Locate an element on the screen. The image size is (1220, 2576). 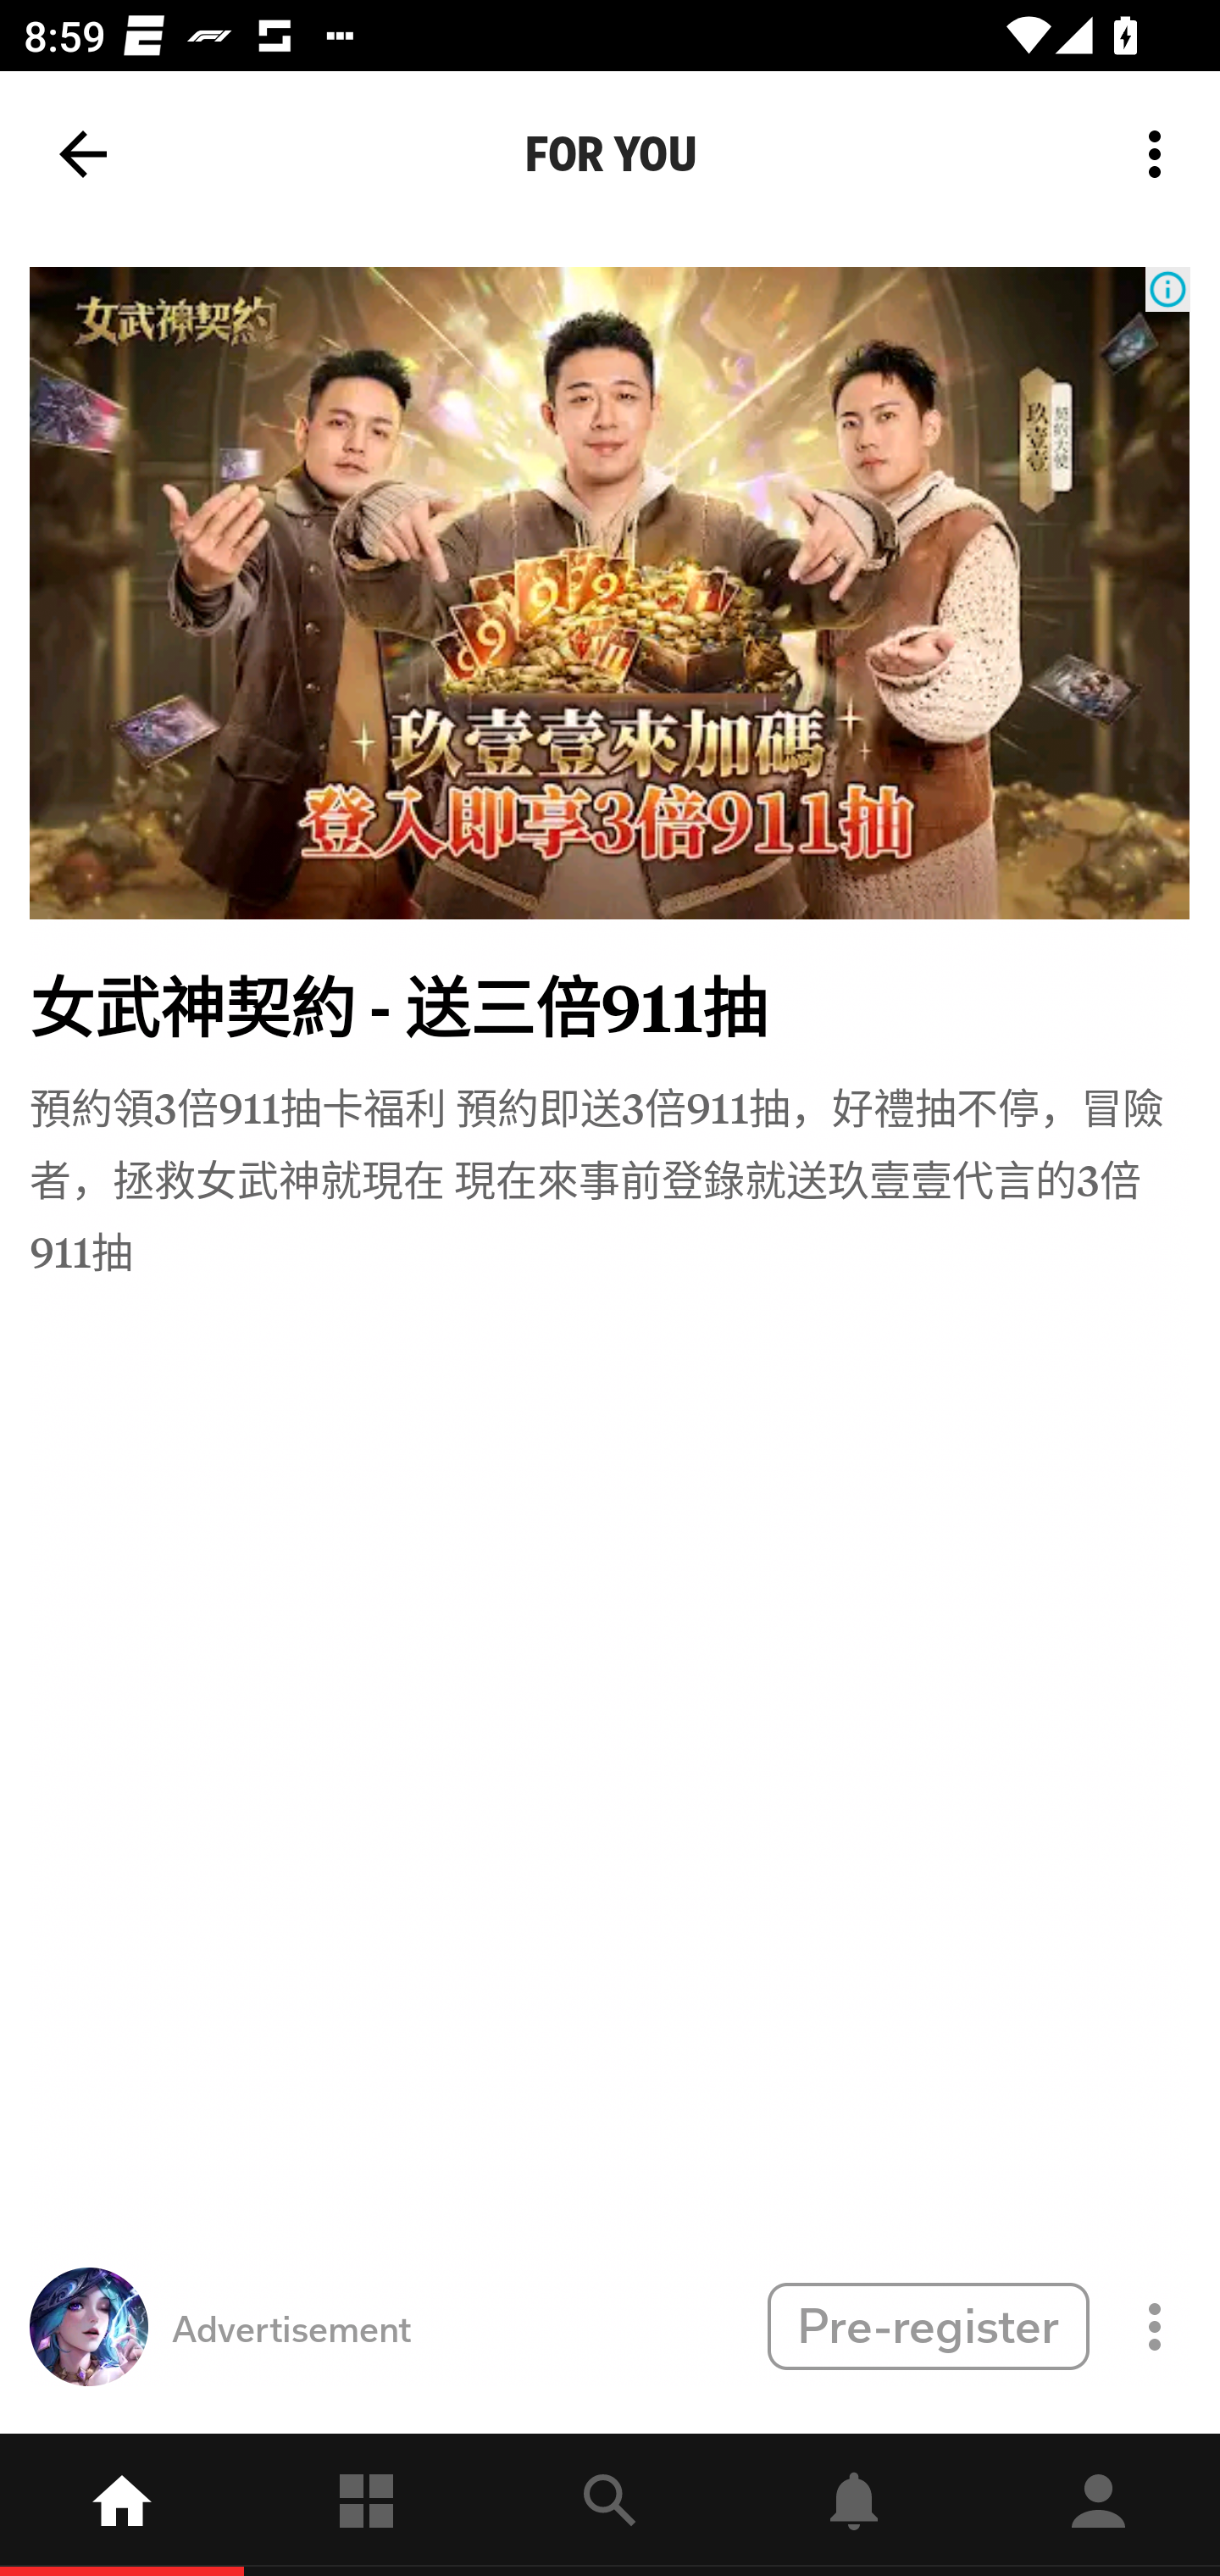
Back is located at coordinates (83, 154).